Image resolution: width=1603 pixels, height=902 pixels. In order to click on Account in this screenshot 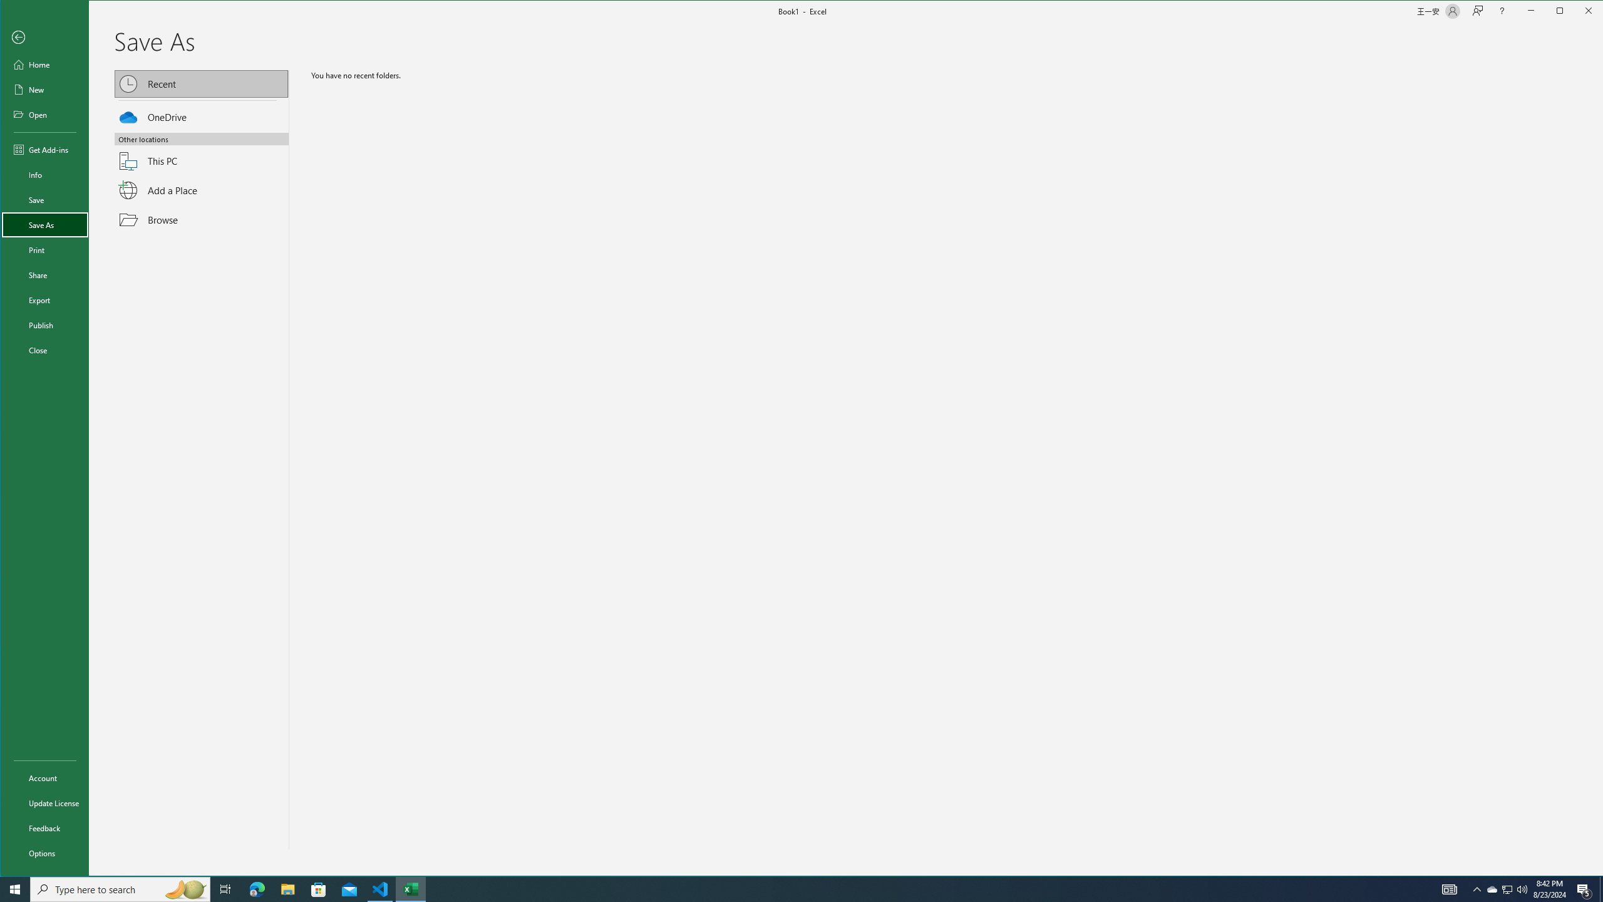, I will do `click(44, 64)`.